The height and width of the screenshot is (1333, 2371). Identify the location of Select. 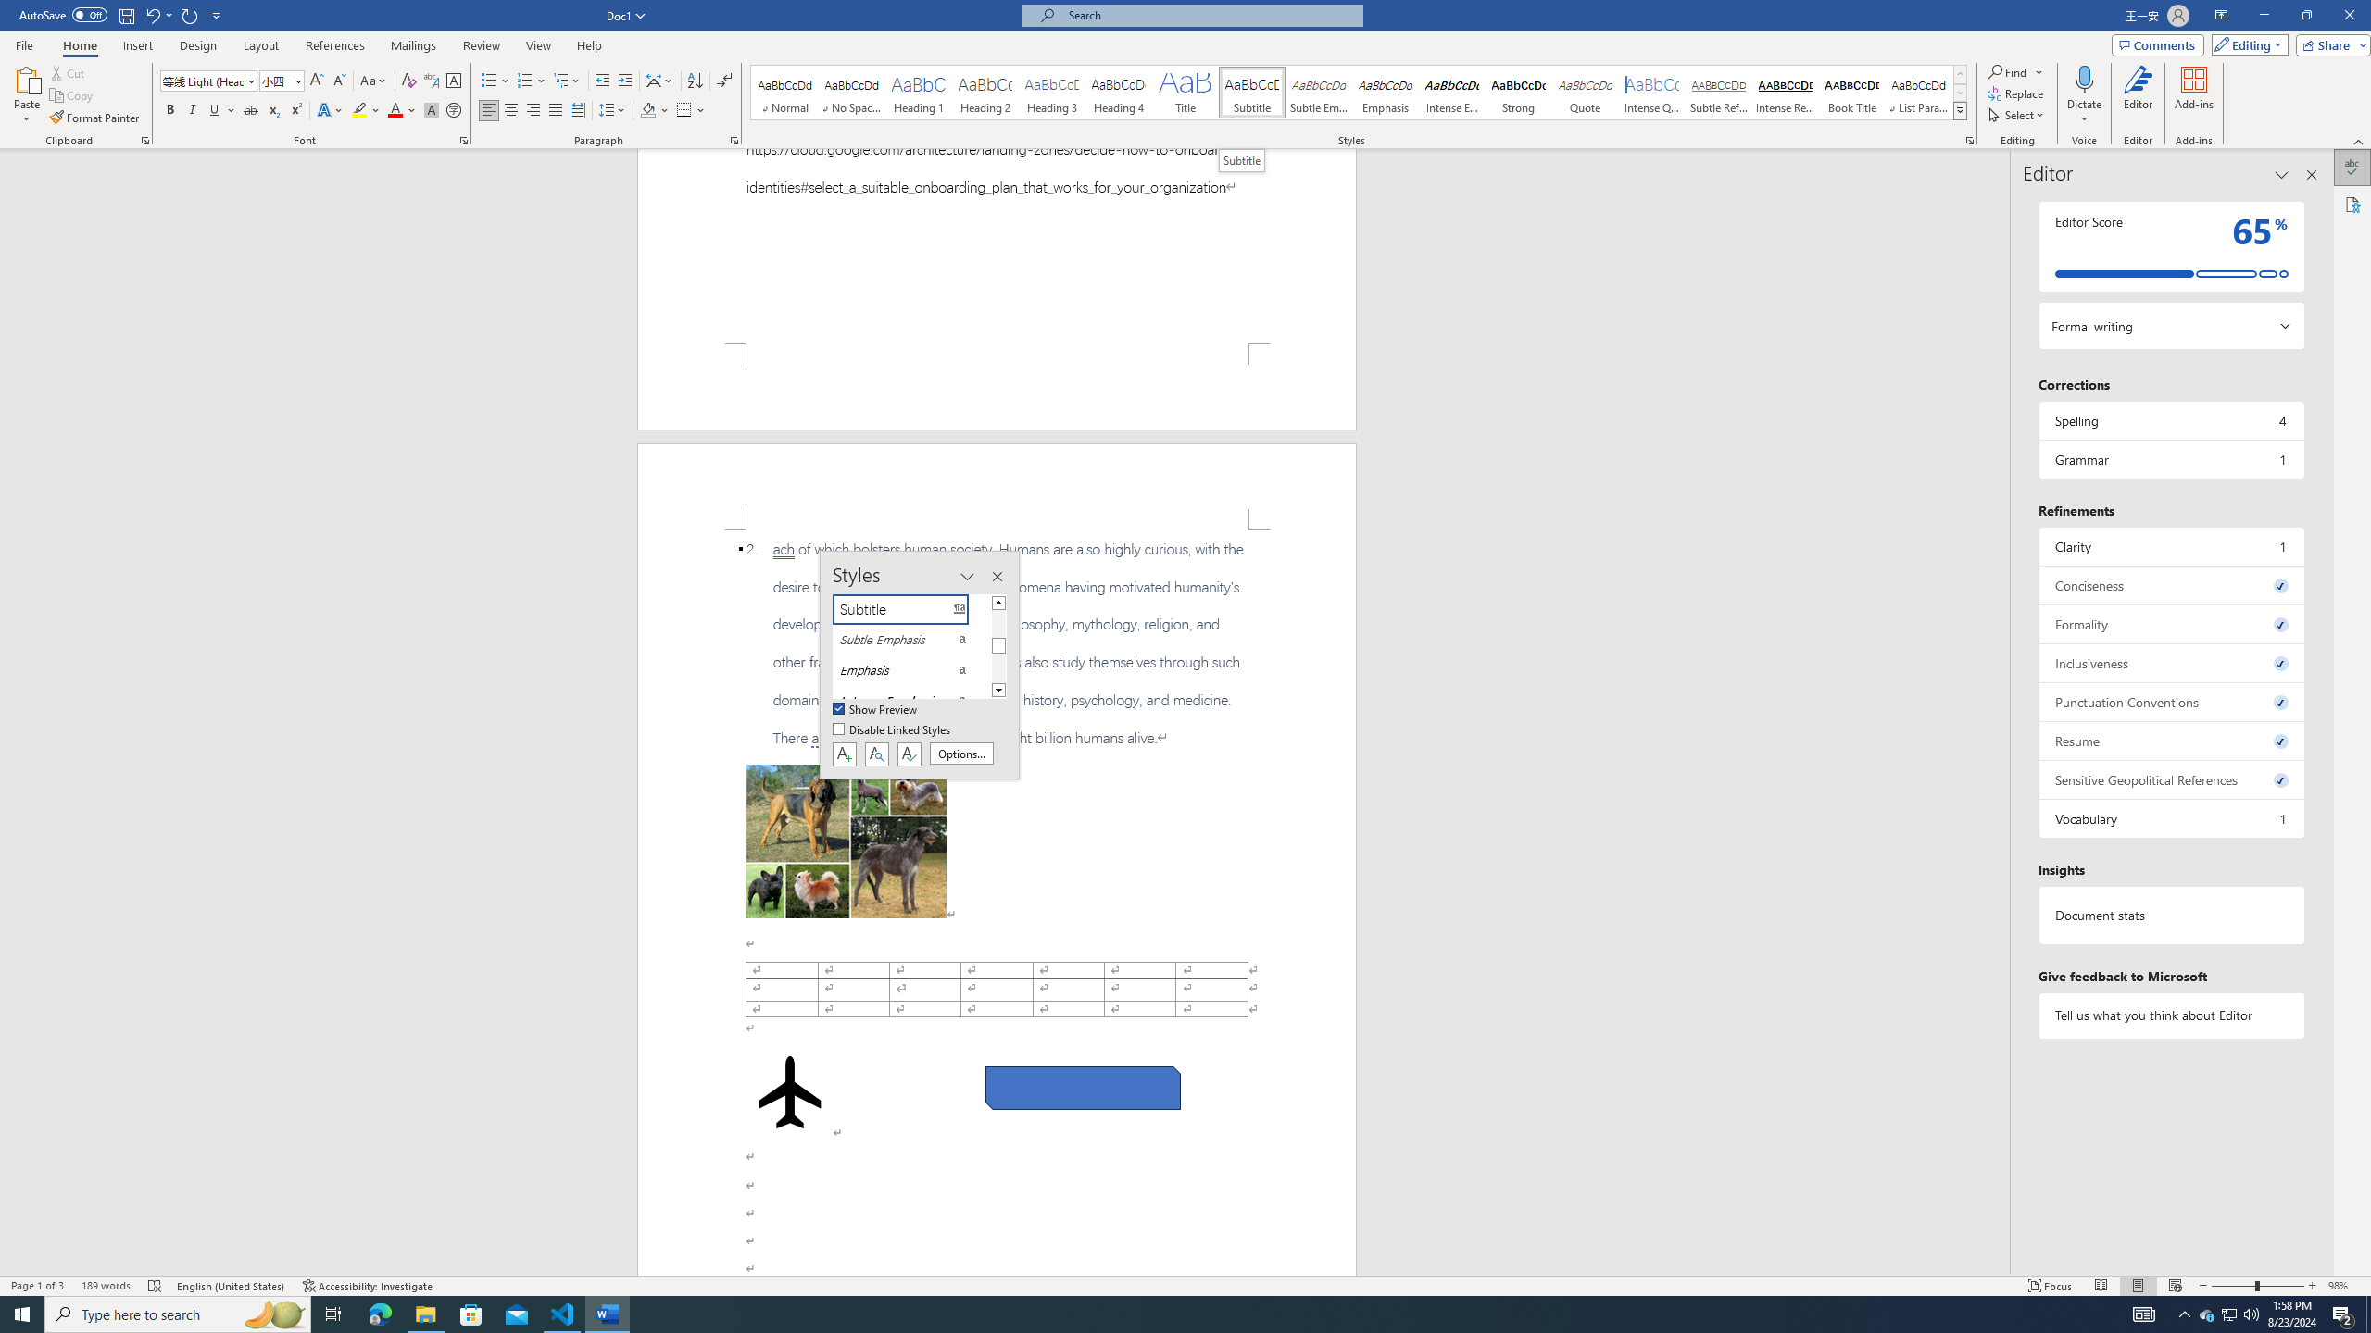
(2017, 115).